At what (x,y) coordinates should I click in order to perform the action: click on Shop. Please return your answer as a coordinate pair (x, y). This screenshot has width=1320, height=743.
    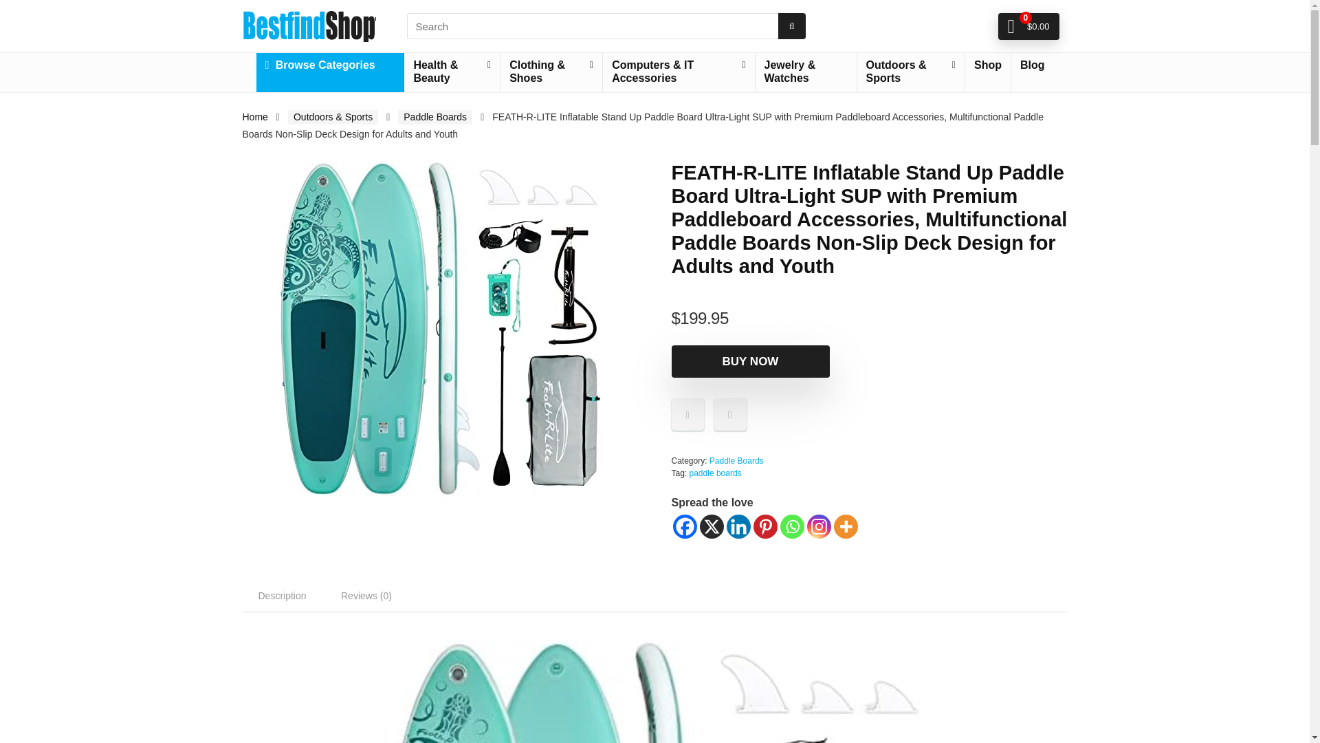
    Looking at the image, I should click on (987, 65).